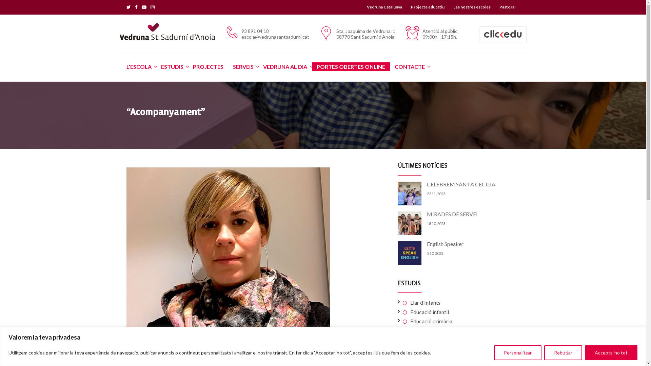  I want to click on MIRADES DE SERVEI, so click(409, 223).